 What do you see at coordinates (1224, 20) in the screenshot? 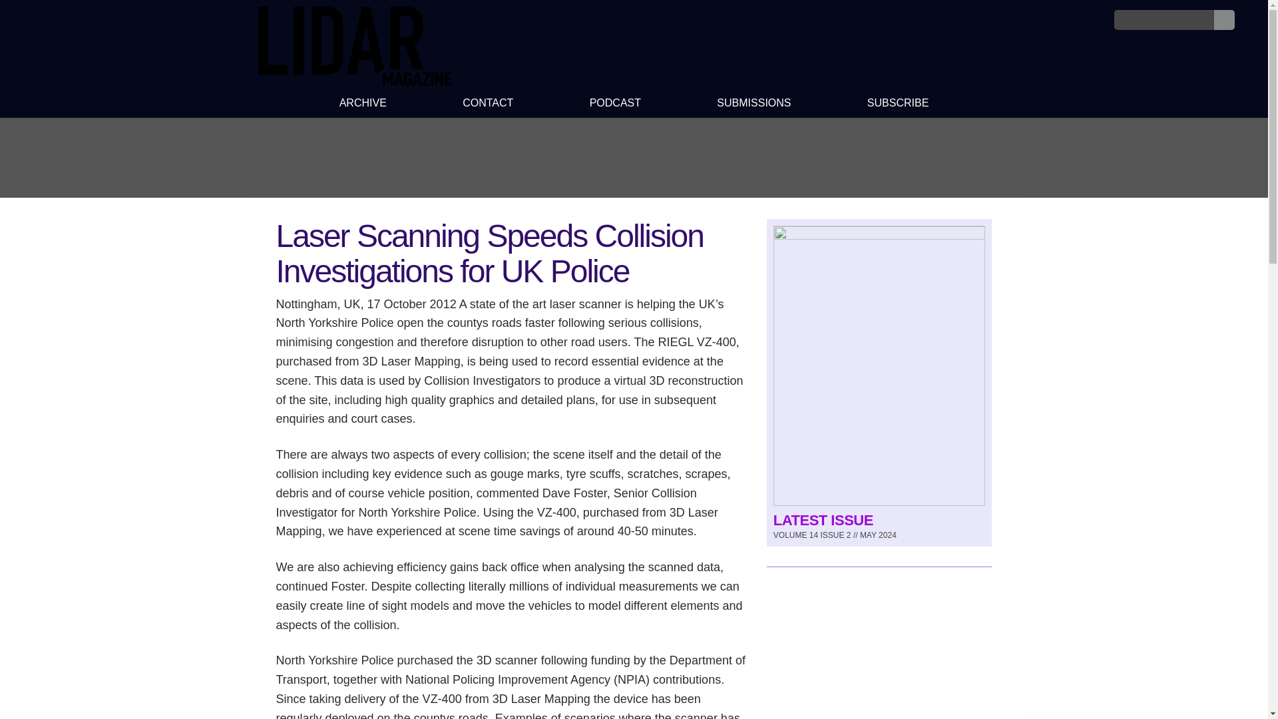
I see `Submit` at bounding box center [1224, 20].